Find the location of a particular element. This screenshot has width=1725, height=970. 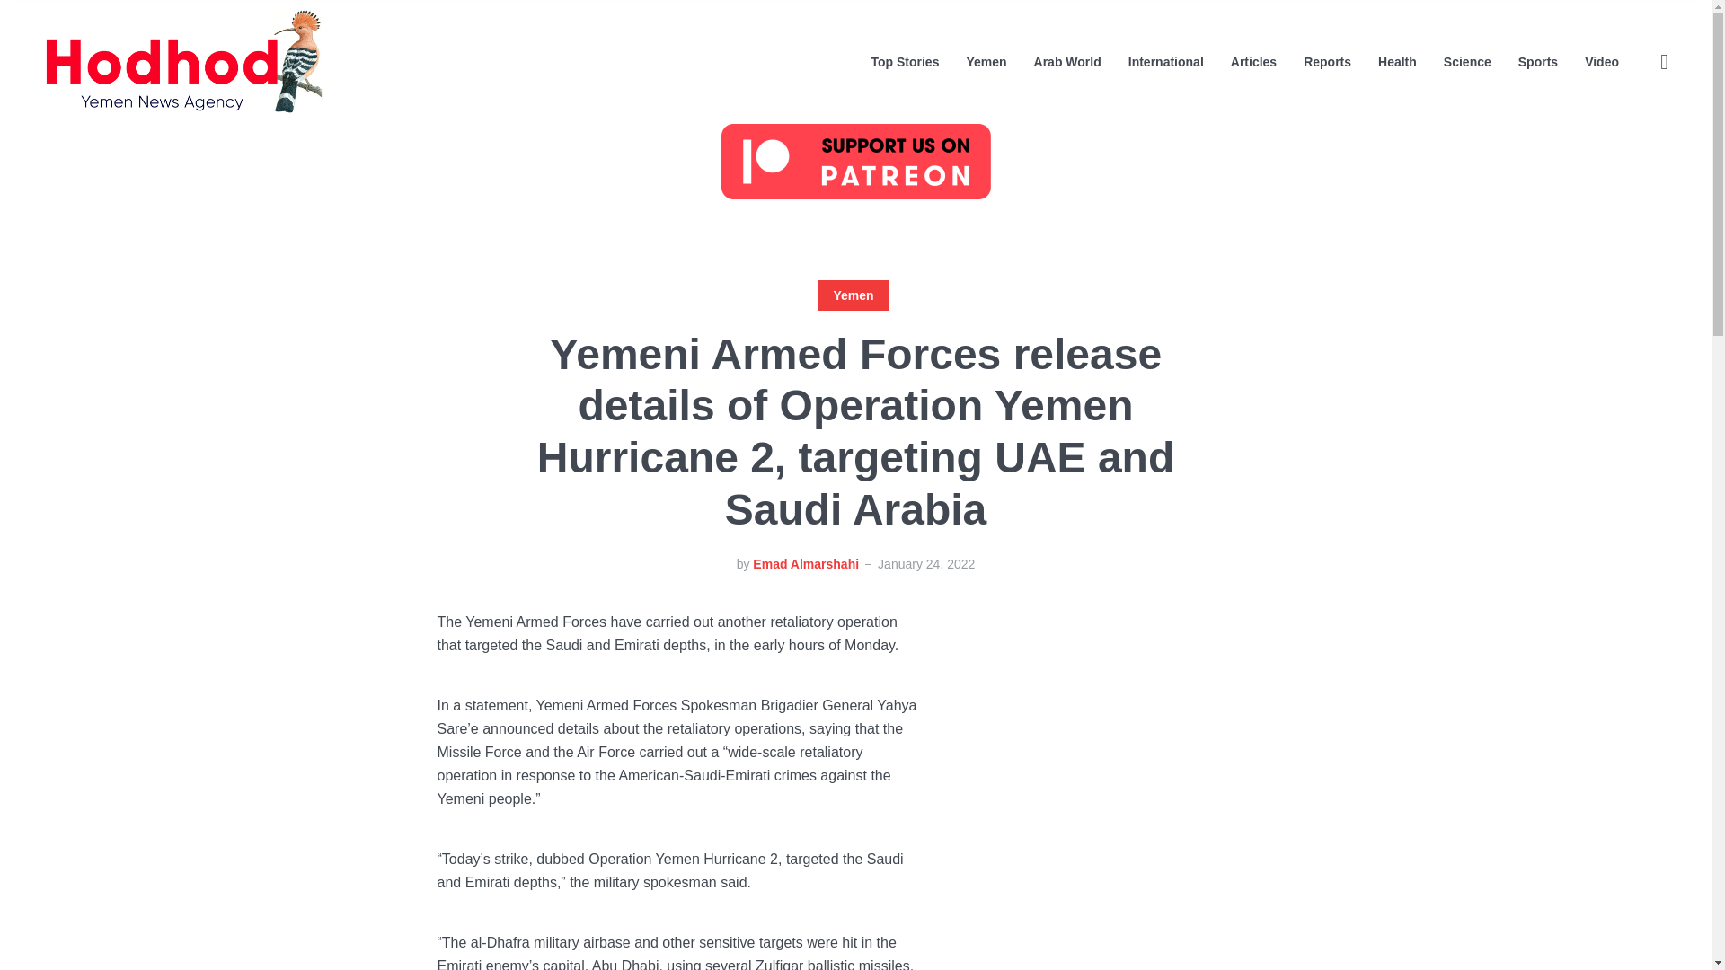

Articles is located at coordinates (1253, 61).